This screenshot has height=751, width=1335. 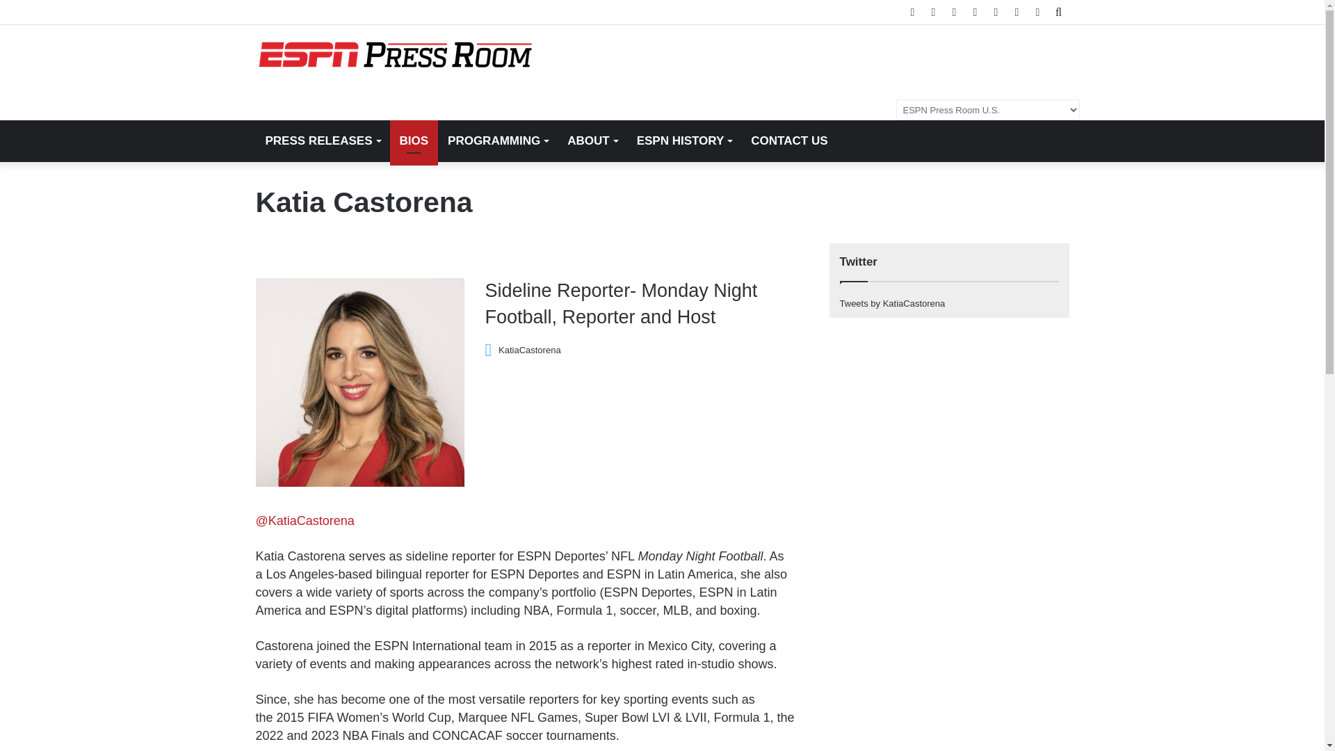 I want to click on BIOS, so click(x=413, y=140).